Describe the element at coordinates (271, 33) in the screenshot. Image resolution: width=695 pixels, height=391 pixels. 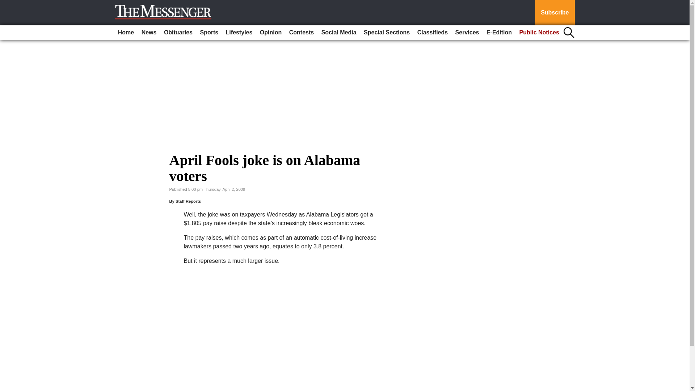
I see `Opinion` at that location.